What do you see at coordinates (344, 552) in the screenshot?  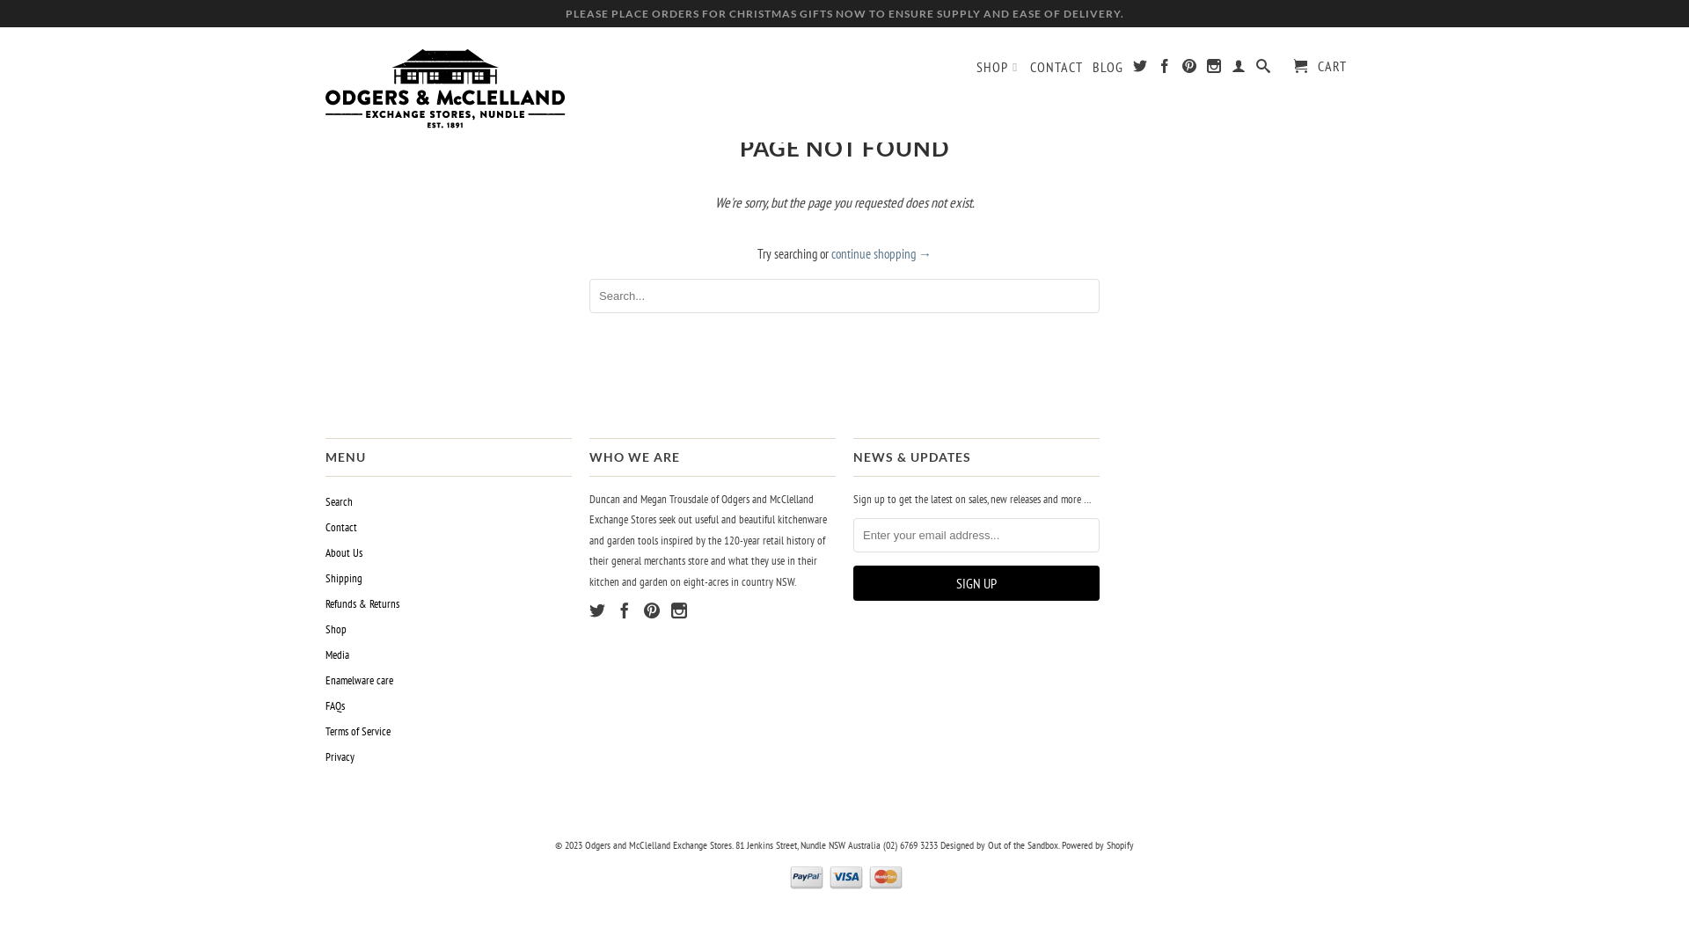 I see `About Us` at bounding box center [344, 552].